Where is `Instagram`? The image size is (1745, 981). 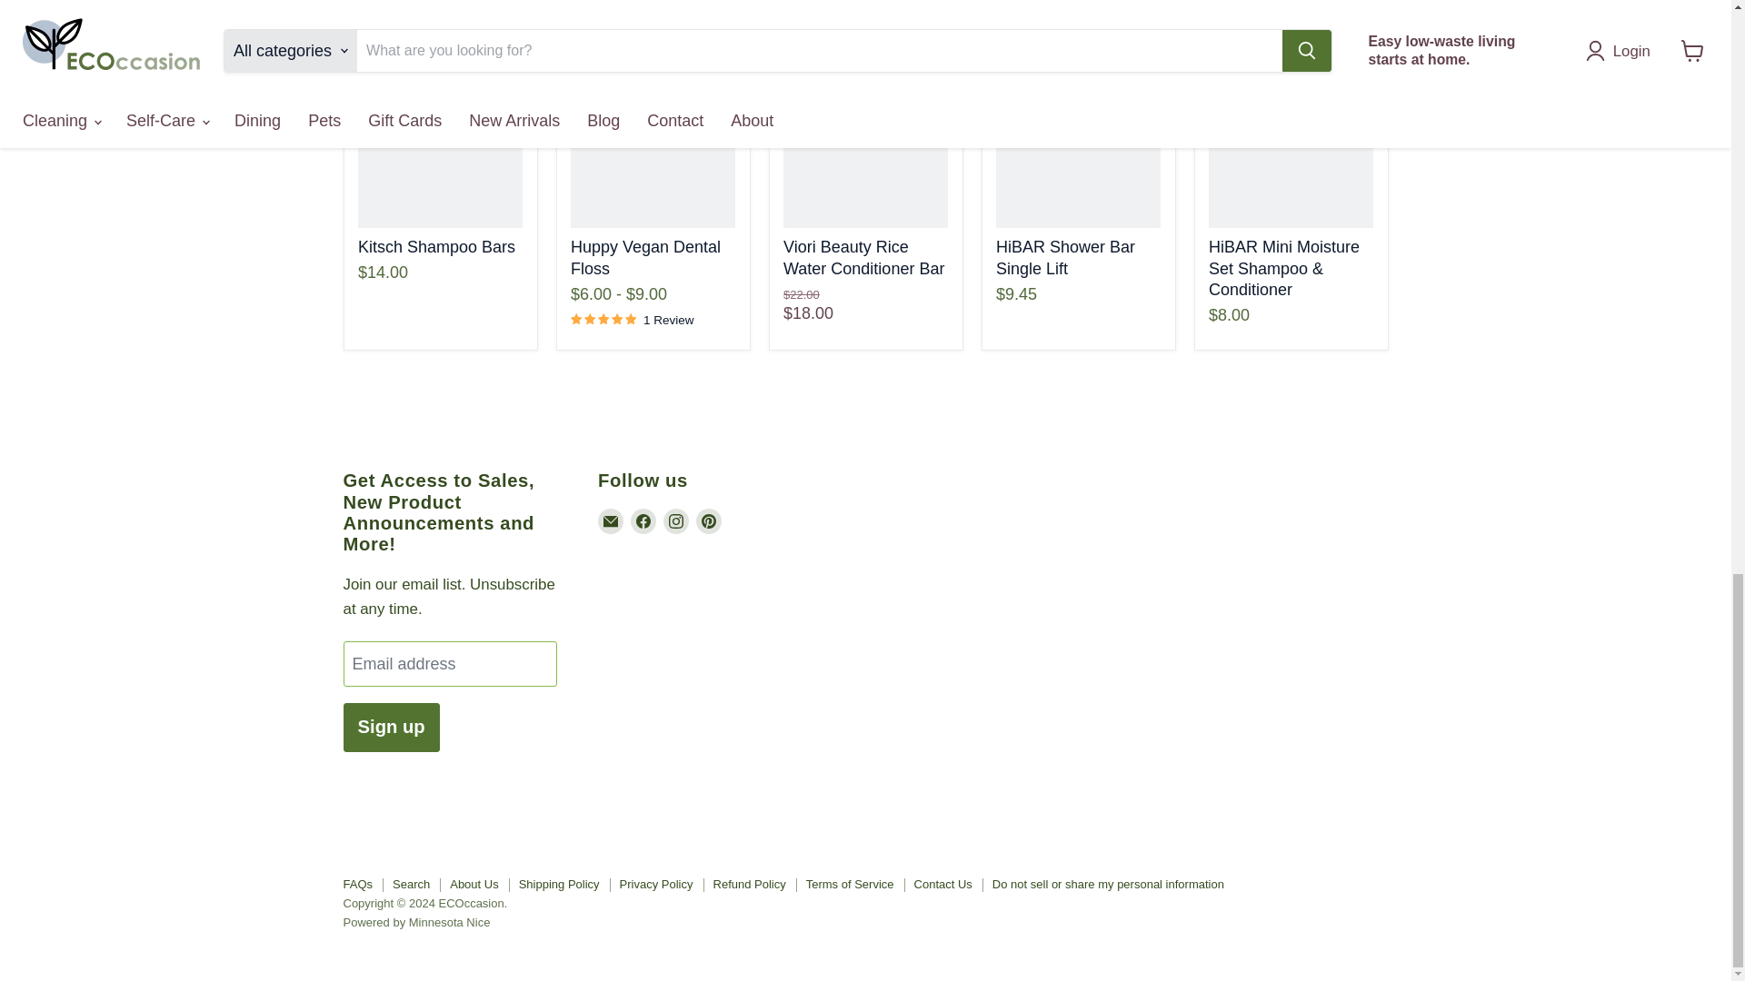
Instagram is located at coordinates (676, 521).